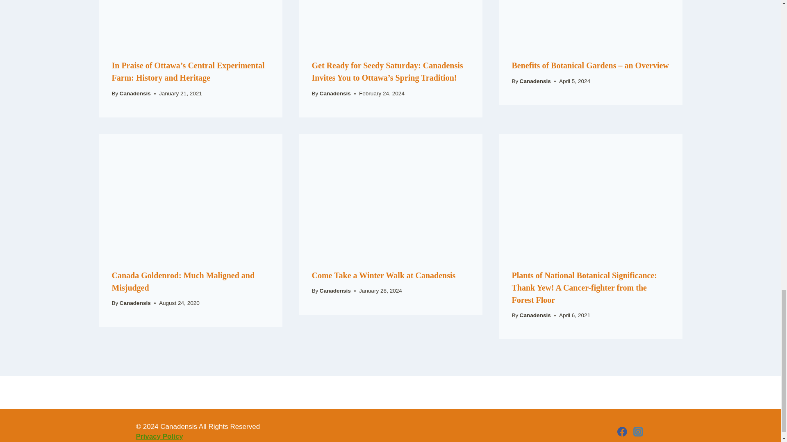 This screenshot has width=787, height=442. Describe the element at coordinates (135, 93) in the screenshot. I see `Canadensis` at that location.